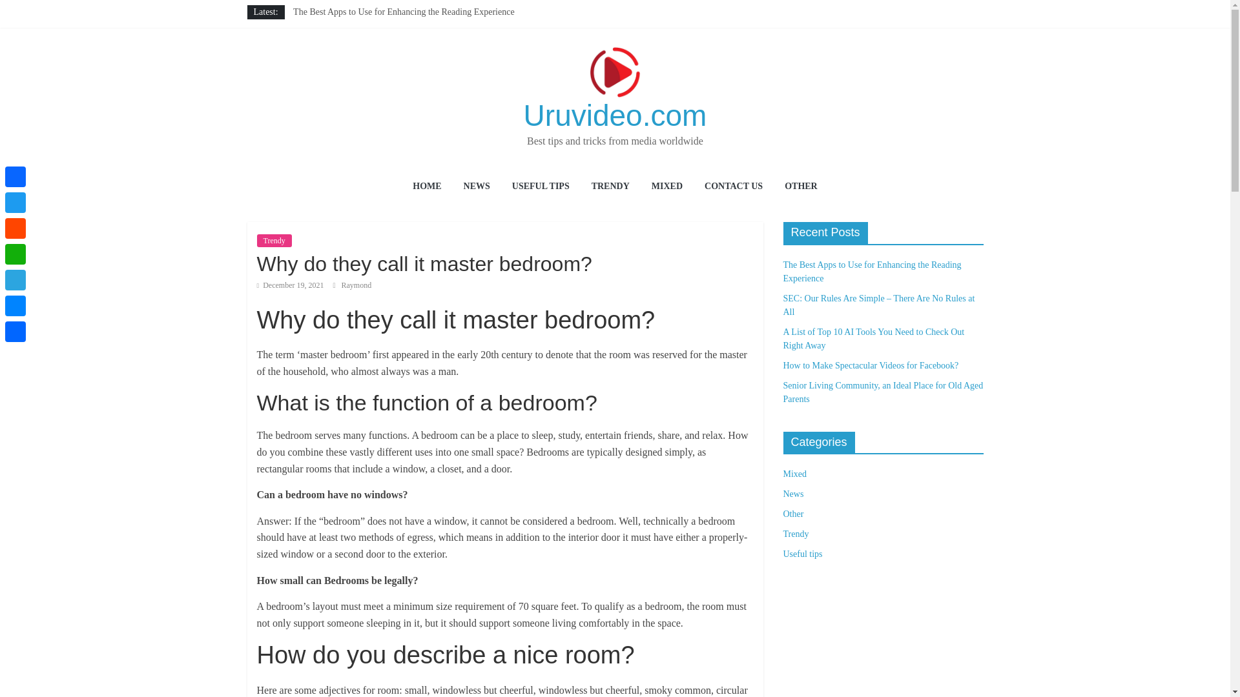 This screenshot has width=1240, height=697. I want to click on A List of Top 10 AI Tools You Need to Check Out Right Away, so click(406, 41).